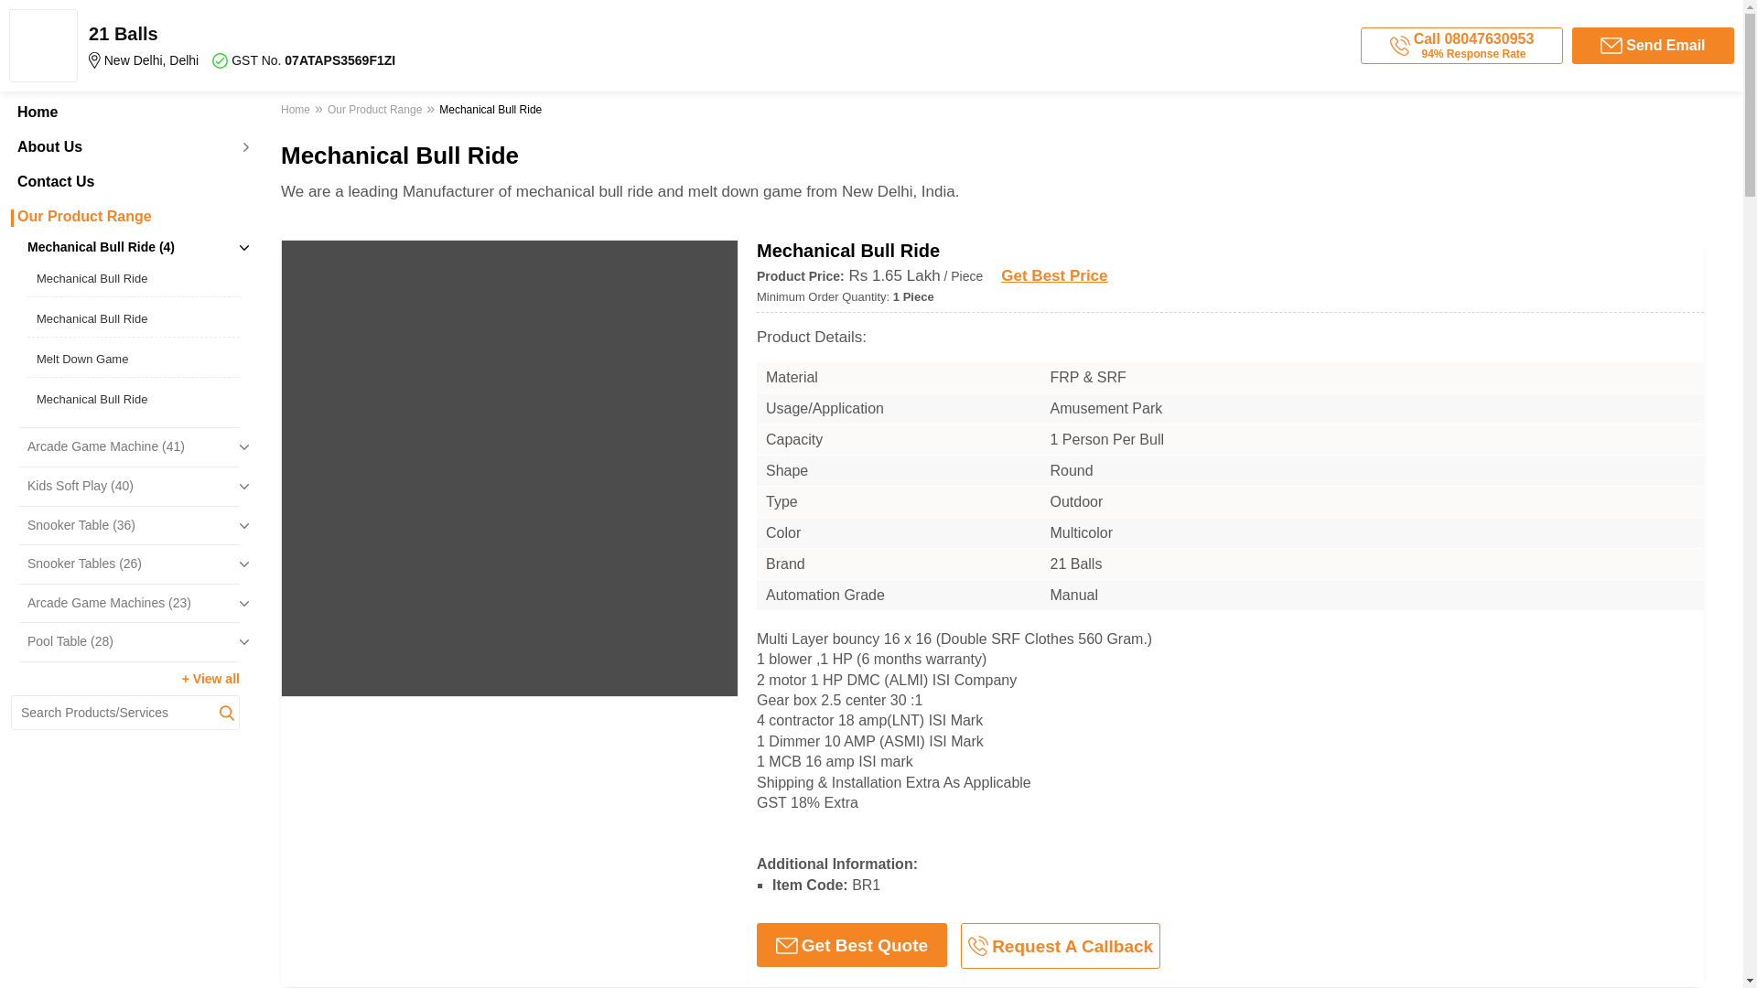 This screenshot has height=988, width=1757. Describe the element at coordinates (375, 112) in the screenshot. I see `Our Product Range` at that location.